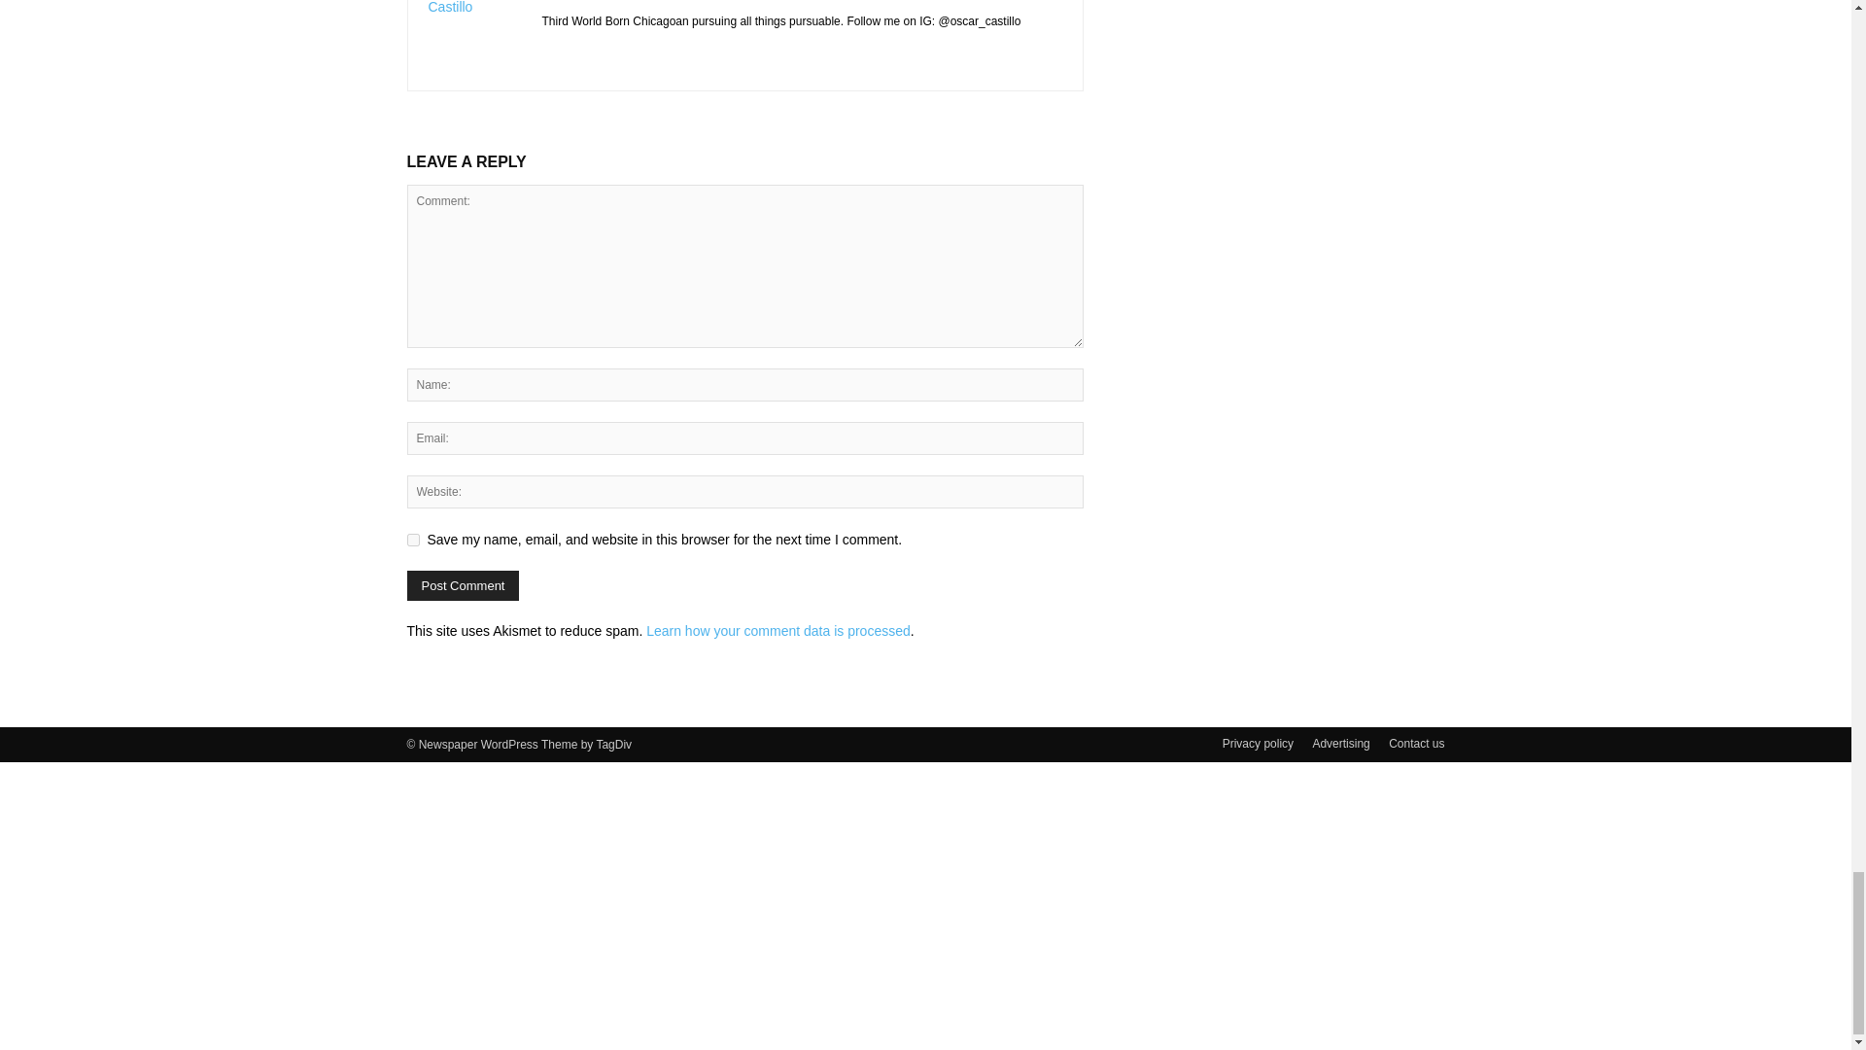 This screenshot has height=1050, width=1866. Describe the element at coordinates (463, 585) in the screenshot. I see `Post Comment` at that location.